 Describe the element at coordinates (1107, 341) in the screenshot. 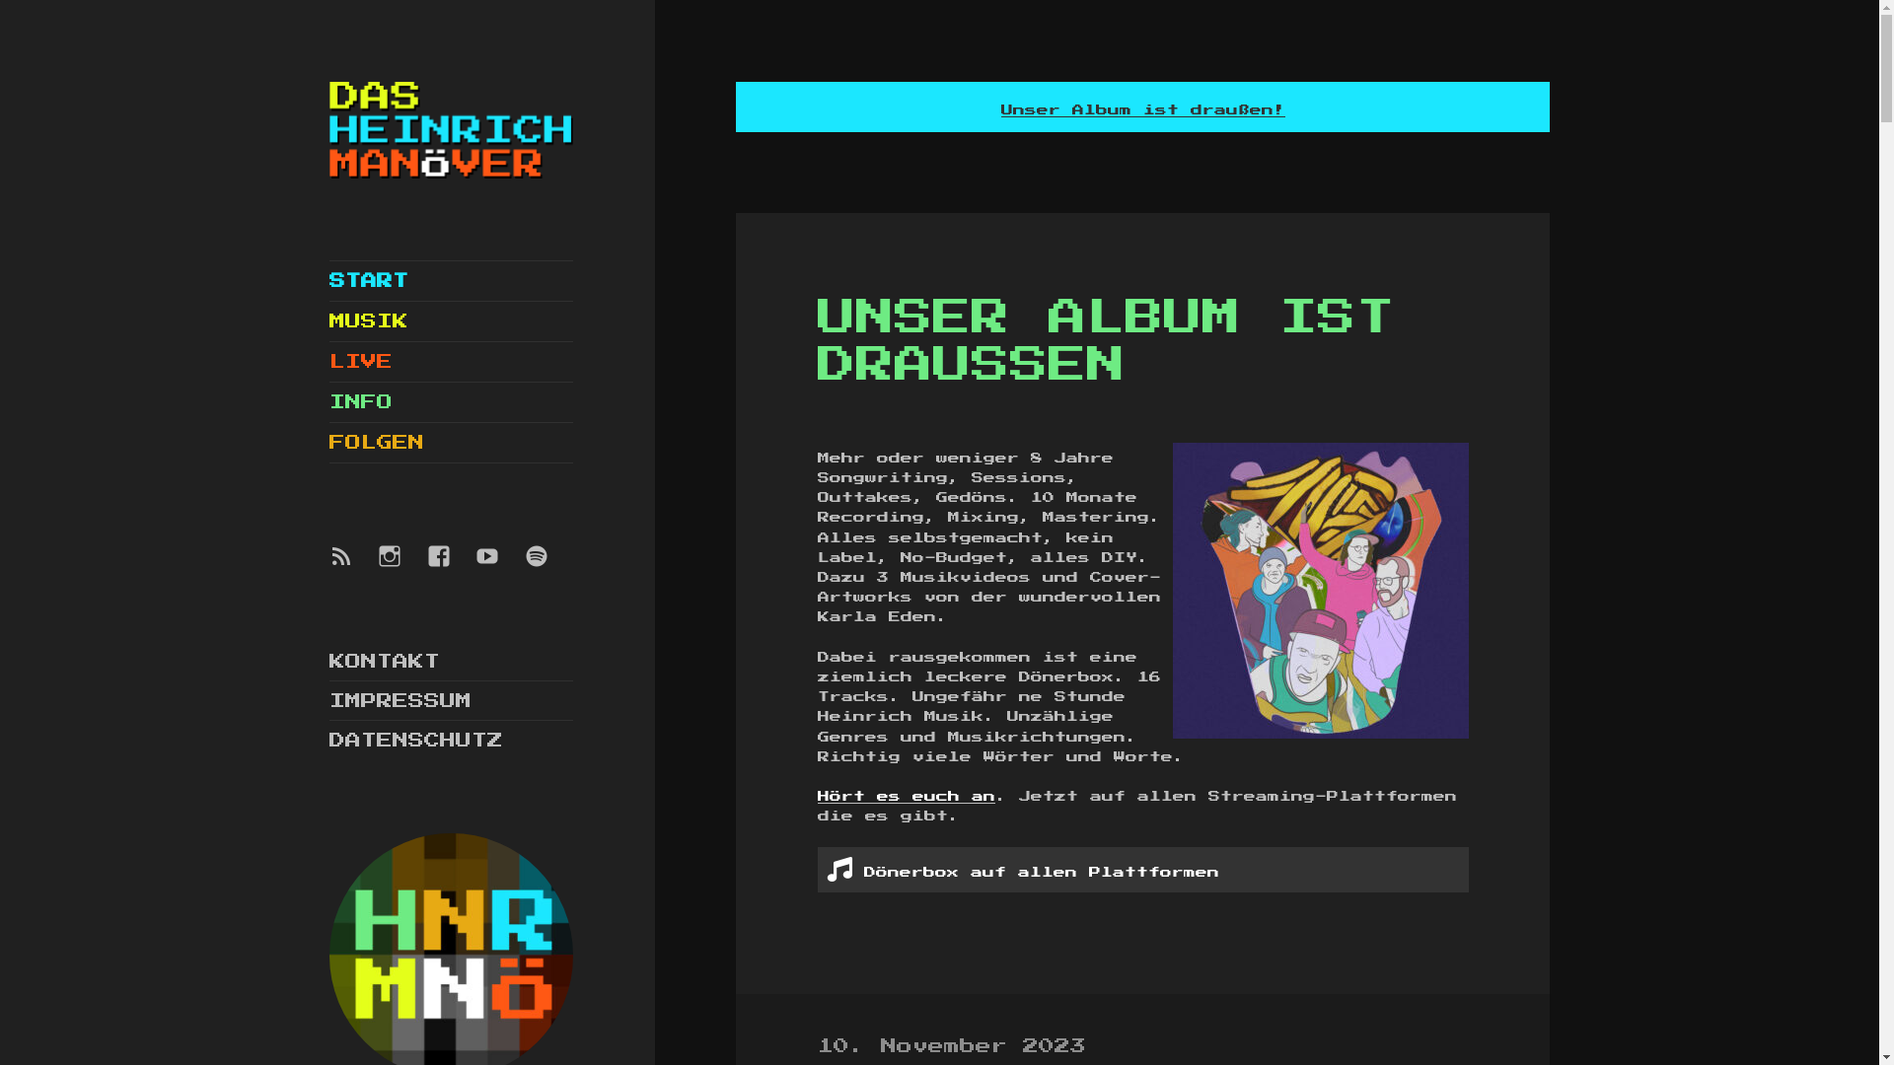

I see `UNSER ALBUM IST DRAUSSEN` at that location.